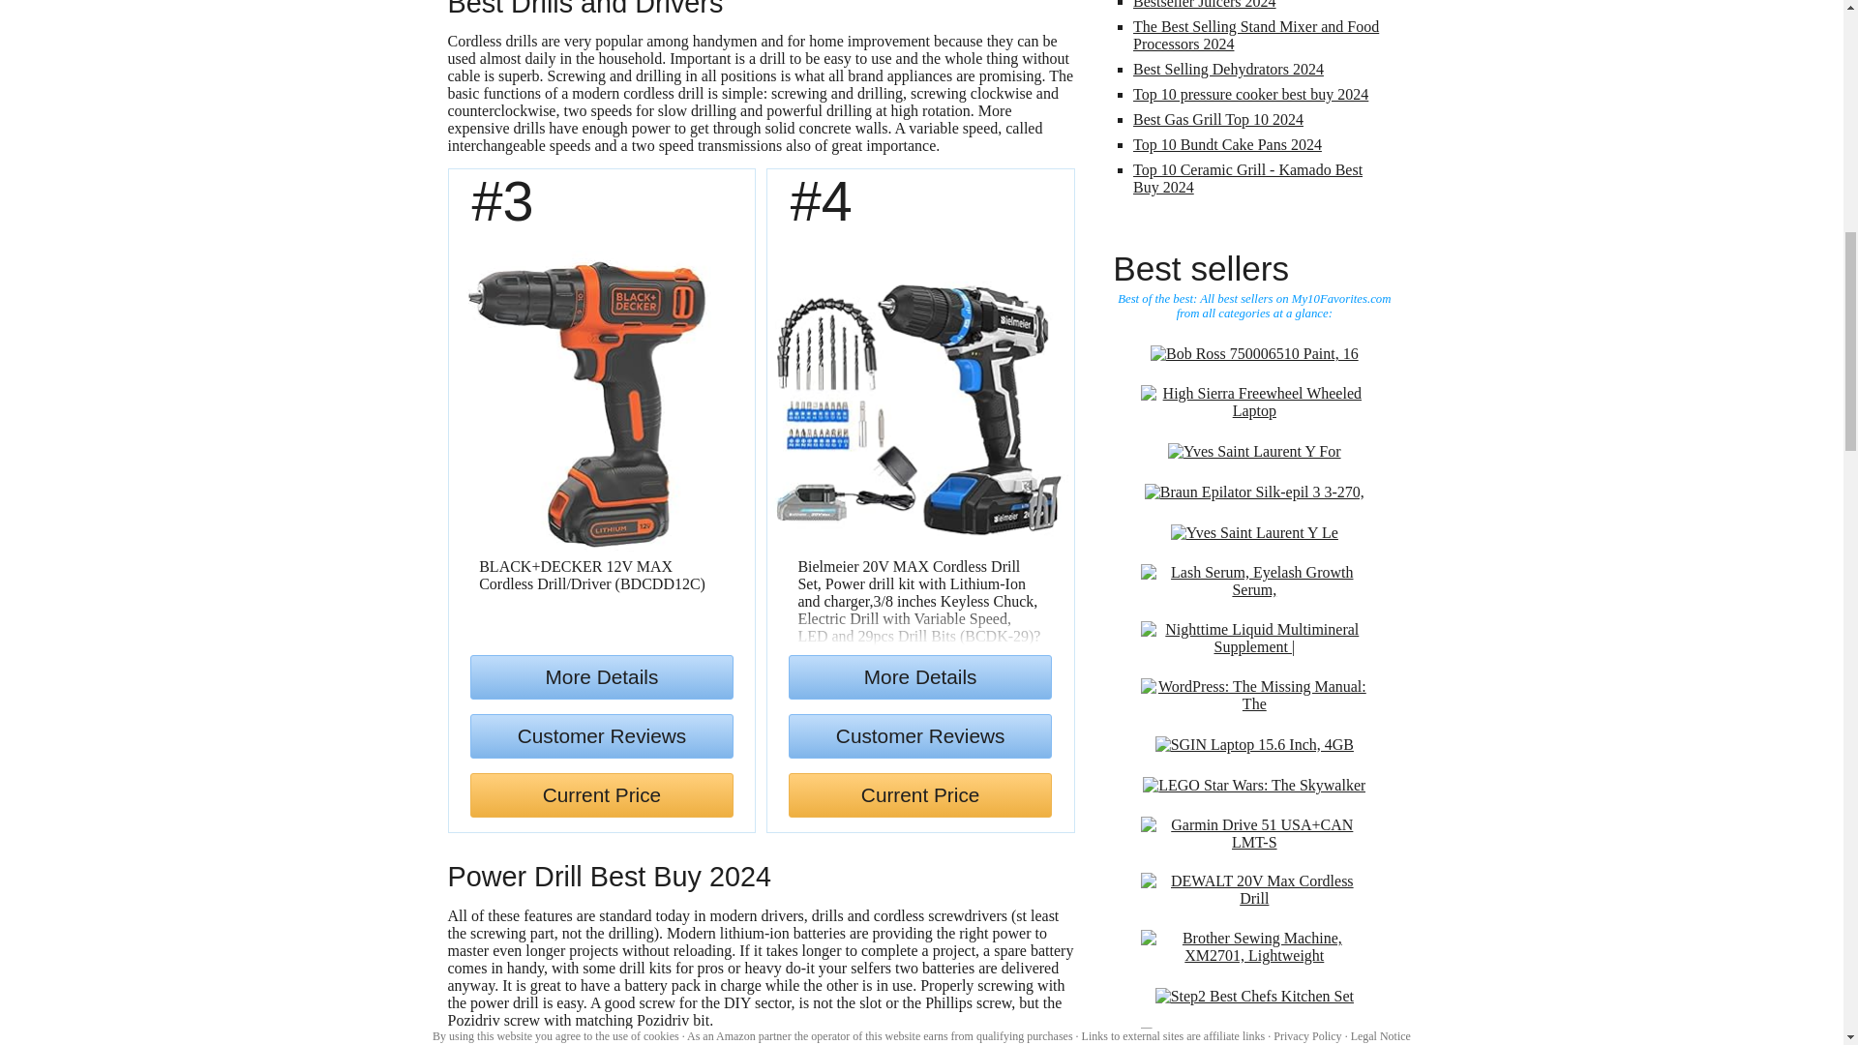 Image resolution: width=1858 pixels, height=1045 pixels. What do you see at coordinates (602, 403) in the screenshot?
I see `Click to see more photos` at bounding box center [602, 403].